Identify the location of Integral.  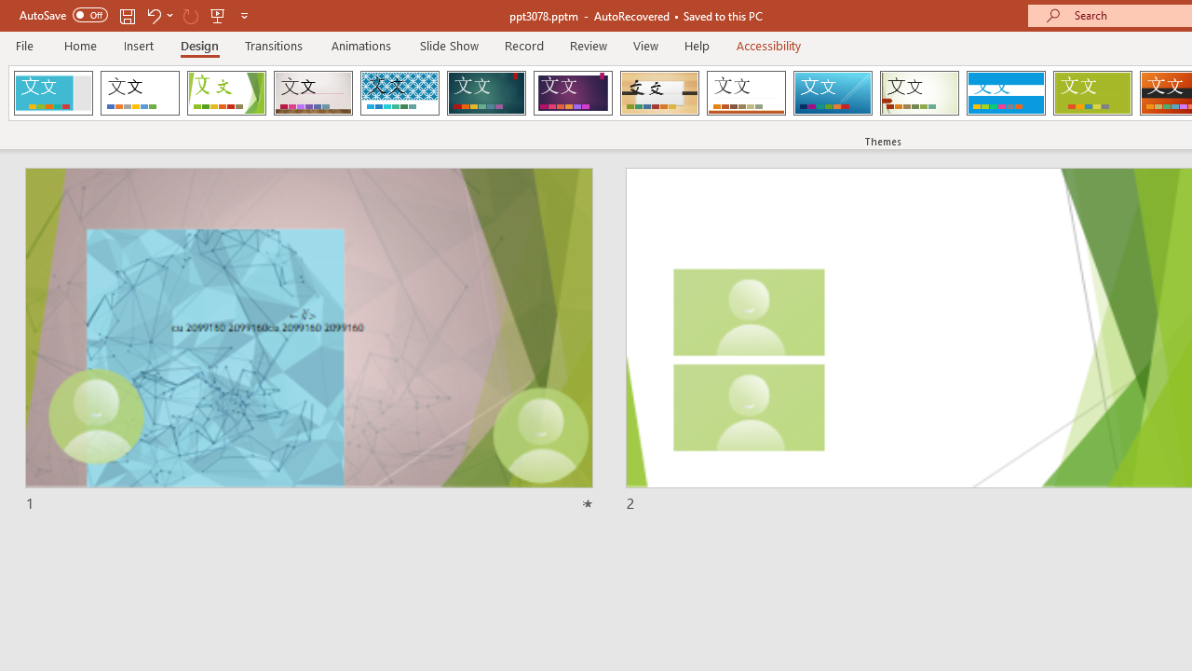
(400, 93).